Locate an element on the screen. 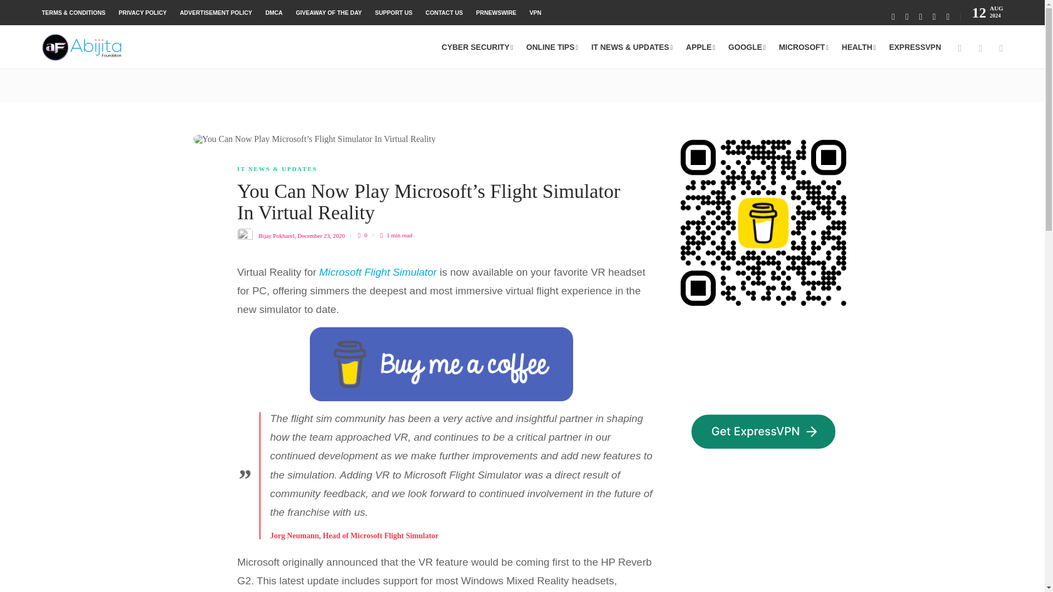  EXPRESSVPN is located at coordinates (915, 47).